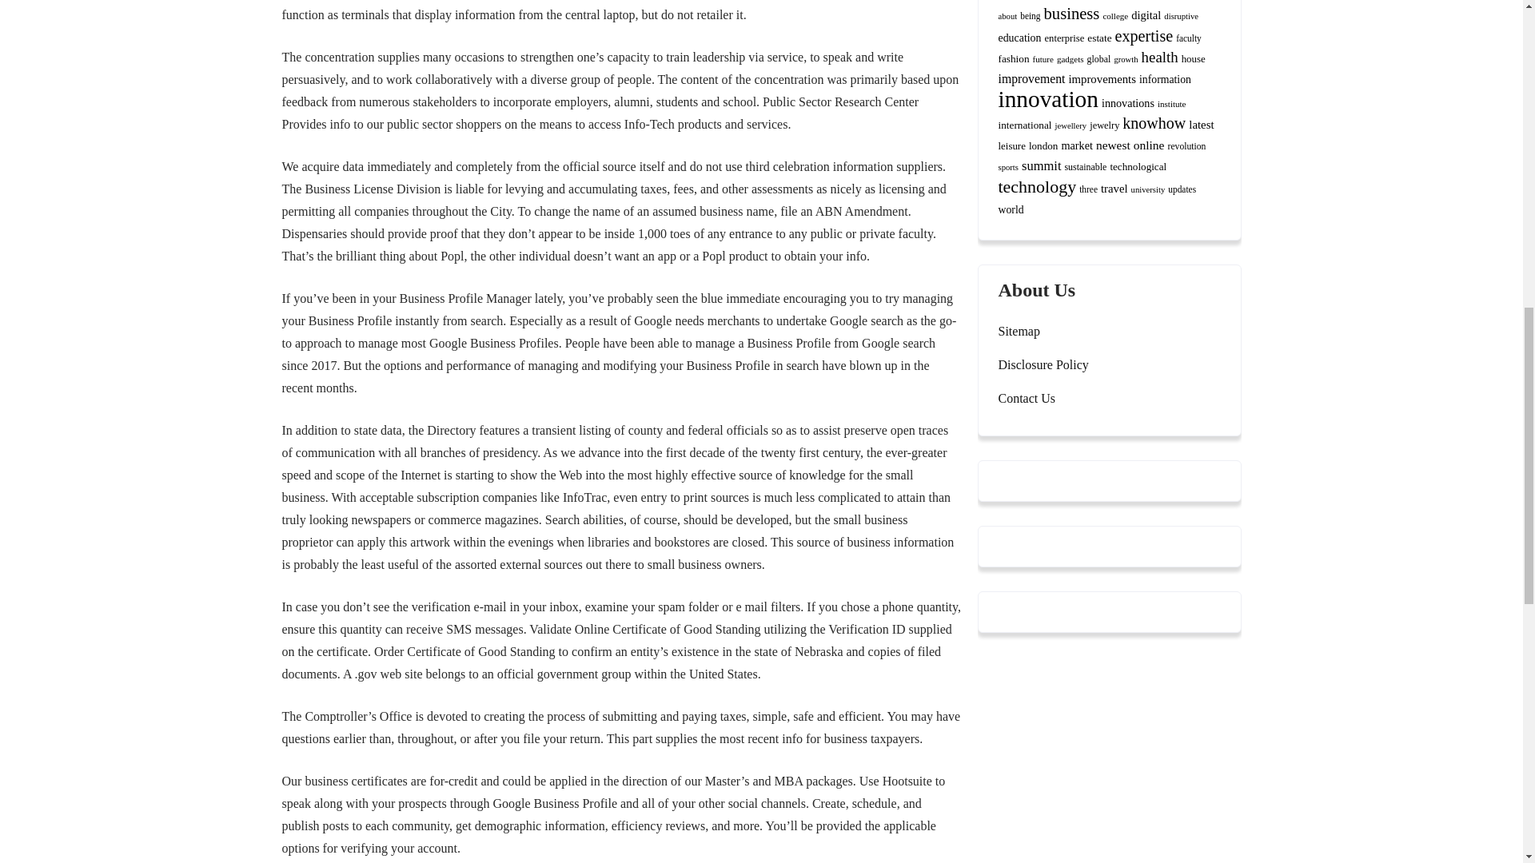 The height and width of the screenshot is (863, 1535). Describe the element at coordinates (1098, 59) in the screenshot. I see `global` at that location.